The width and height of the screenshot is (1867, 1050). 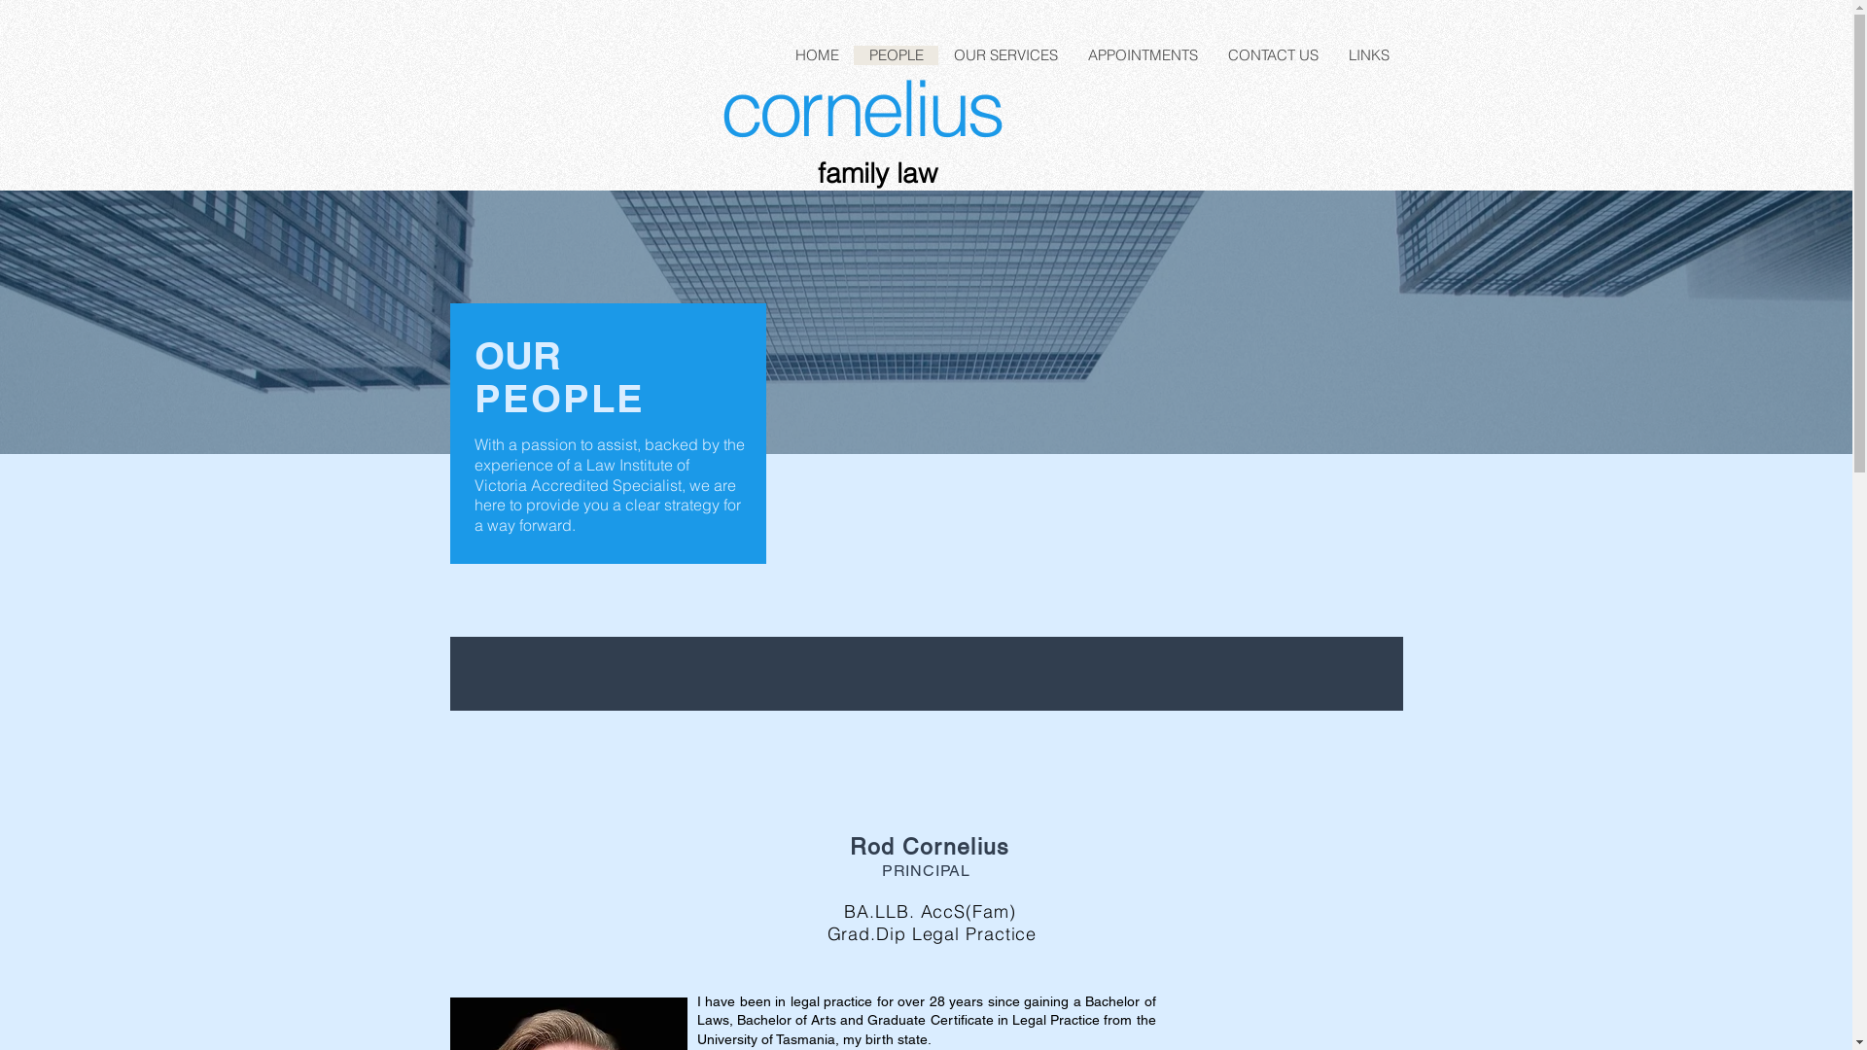 What do you see at coordinates (817, 55) in the screenshot?
I see `HOME` at bounding box center [817, 55].